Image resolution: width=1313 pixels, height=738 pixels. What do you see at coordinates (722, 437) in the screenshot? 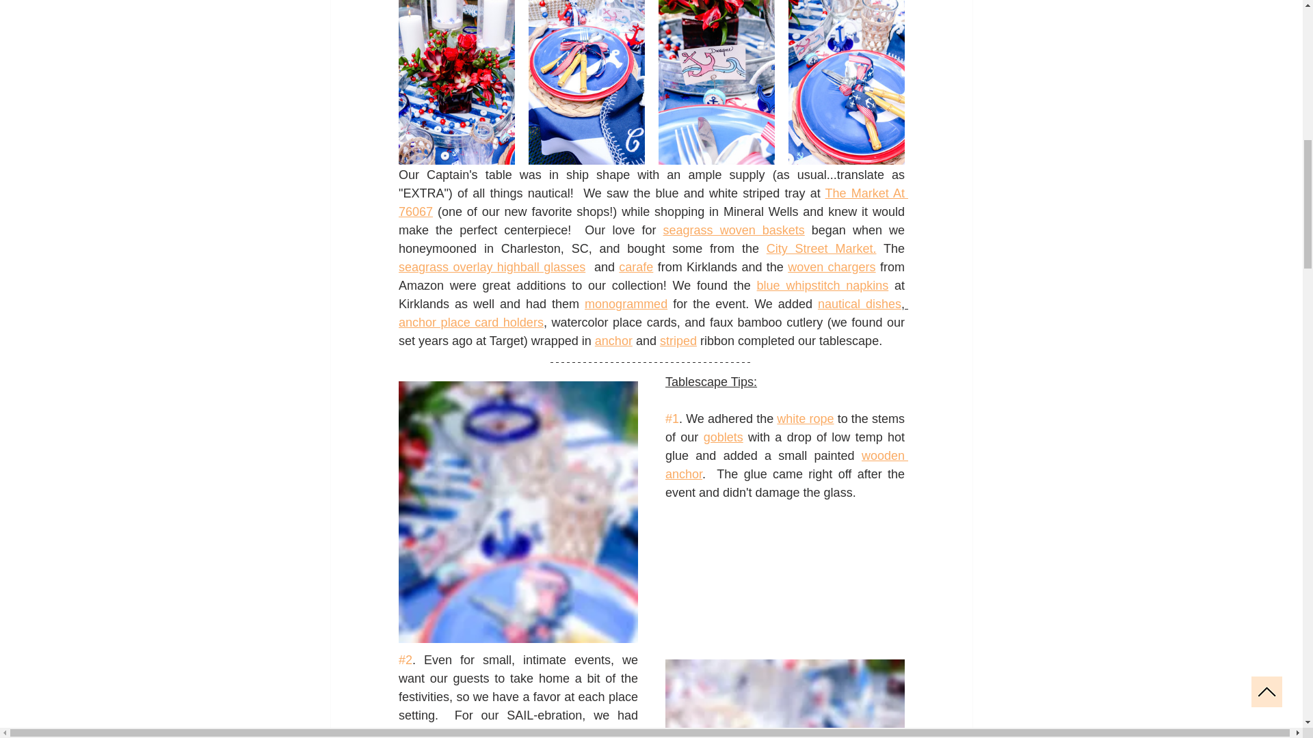
I see `goblets` at bounding box center [722, 437].